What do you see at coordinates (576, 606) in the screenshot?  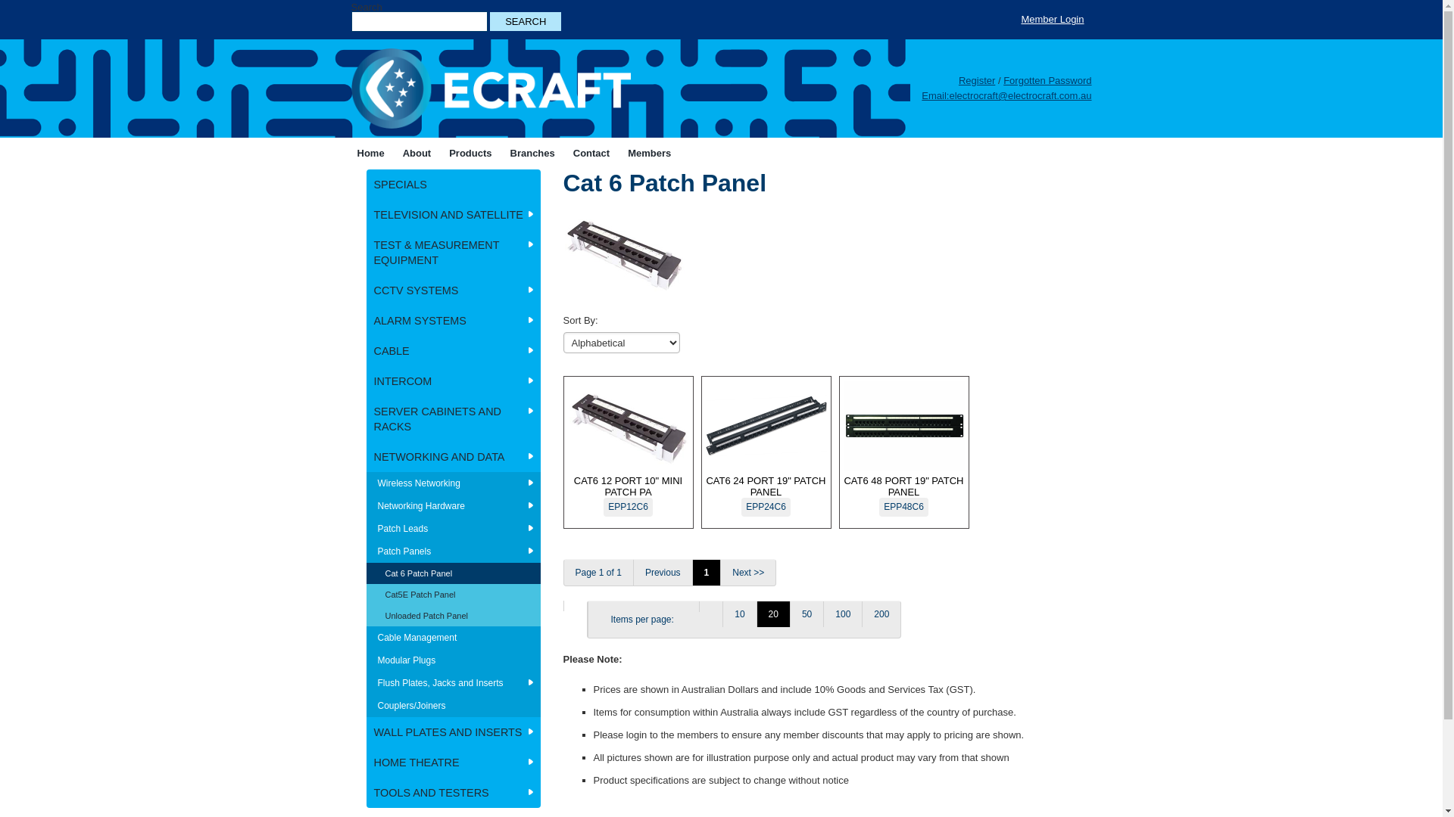 I see `cat6 48 port 19 patch panel` at bounding box center [576, 606].